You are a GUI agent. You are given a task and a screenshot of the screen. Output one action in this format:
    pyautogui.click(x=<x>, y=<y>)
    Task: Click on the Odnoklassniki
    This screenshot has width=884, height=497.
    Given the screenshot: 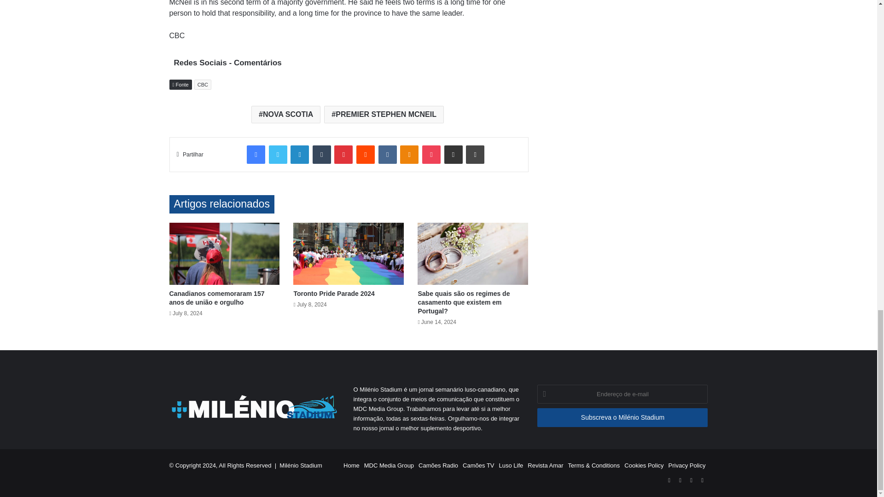 What is the action you would take?
    pyautogui.click(x=409, y=155)
    